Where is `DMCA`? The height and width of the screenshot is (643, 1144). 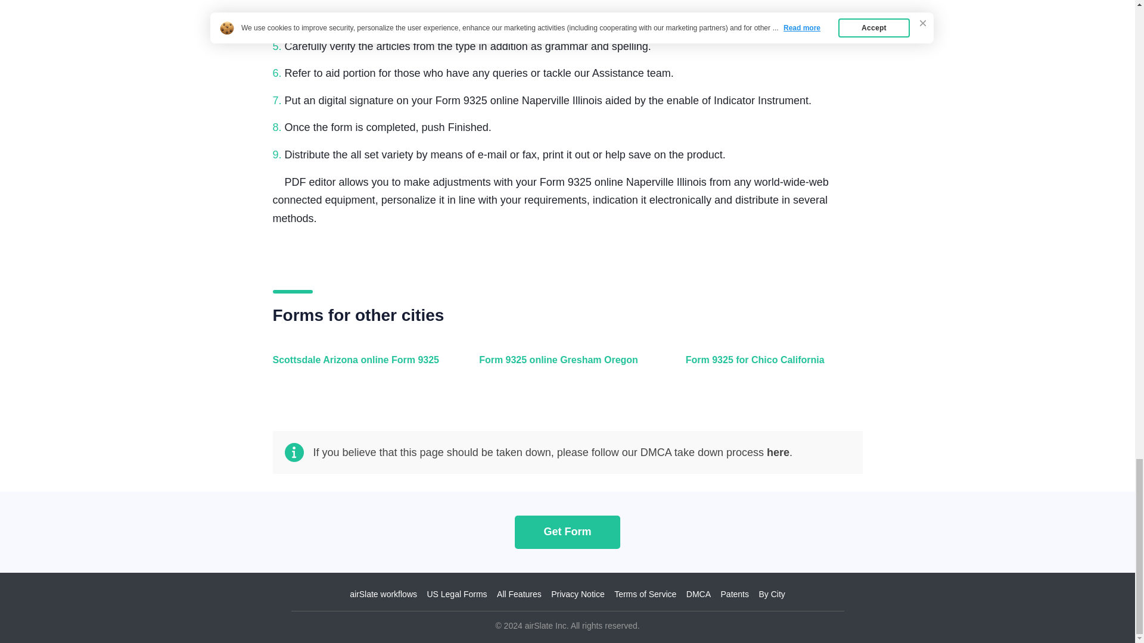 DMCA is located at coordinates (698, 594).